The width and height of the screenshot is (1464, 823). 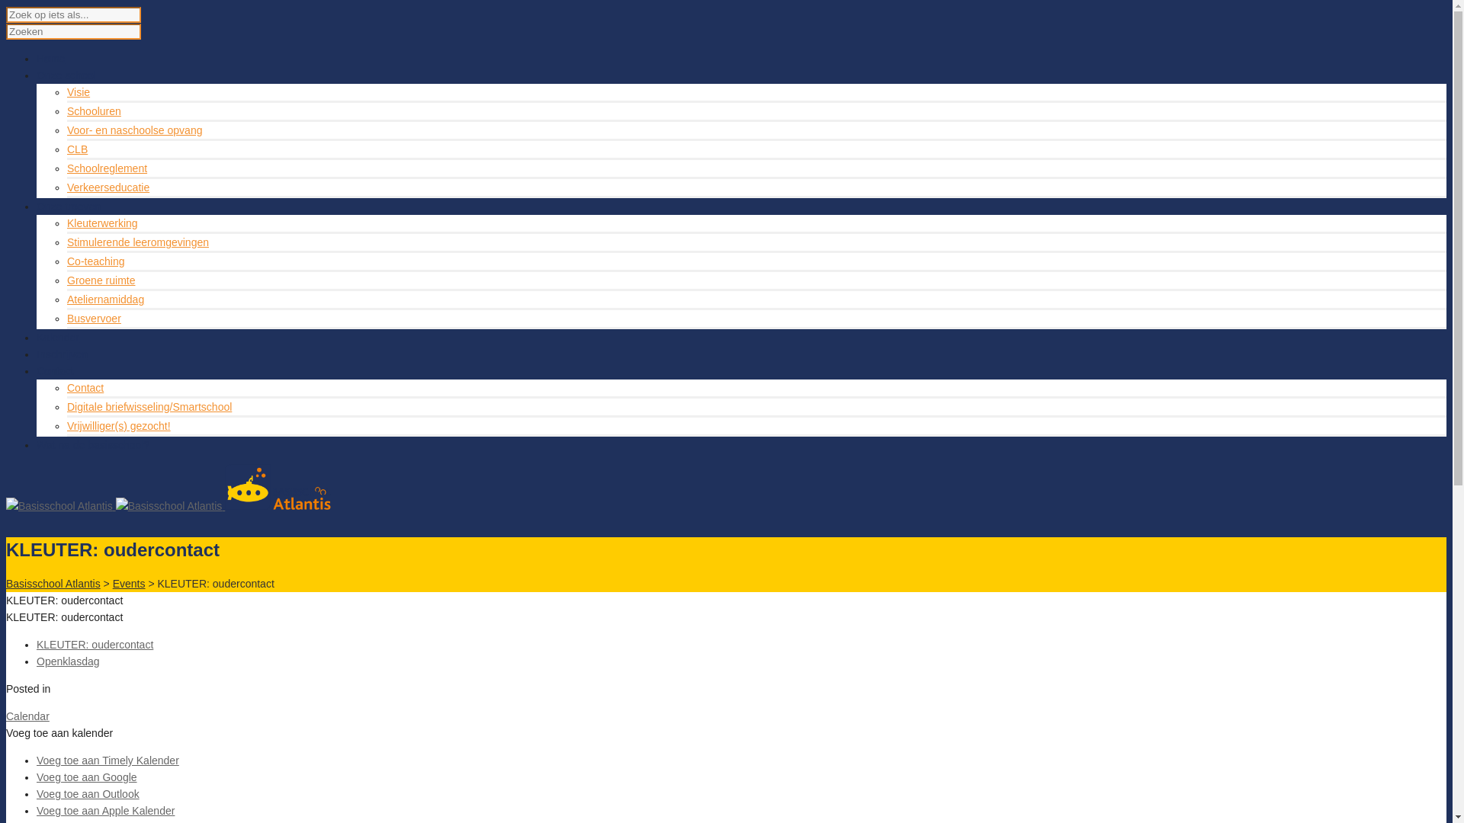 What do you see at coordinates (66, 75) in the screenshot?
I see `Onze school` at bounding box center [66, 75].